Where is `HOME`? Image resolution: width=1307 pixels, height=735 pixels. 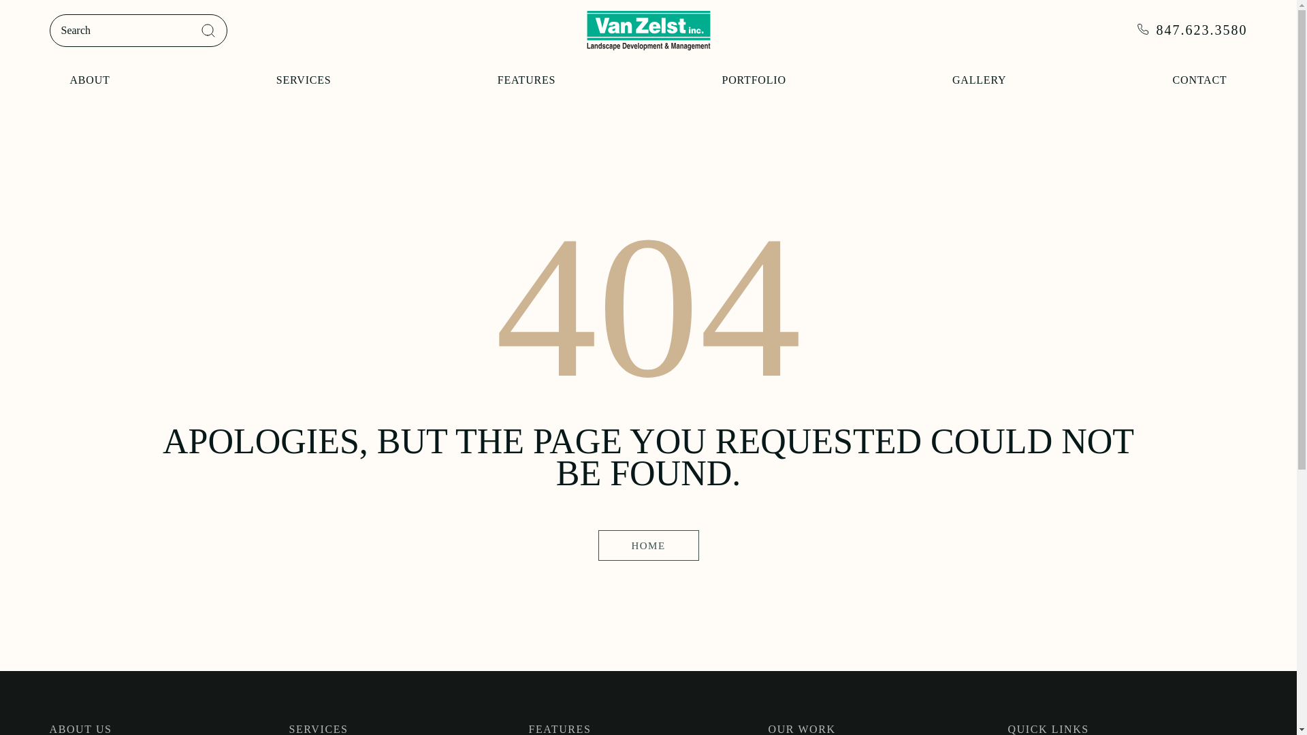 HOME is located at coordinates (647, 545).